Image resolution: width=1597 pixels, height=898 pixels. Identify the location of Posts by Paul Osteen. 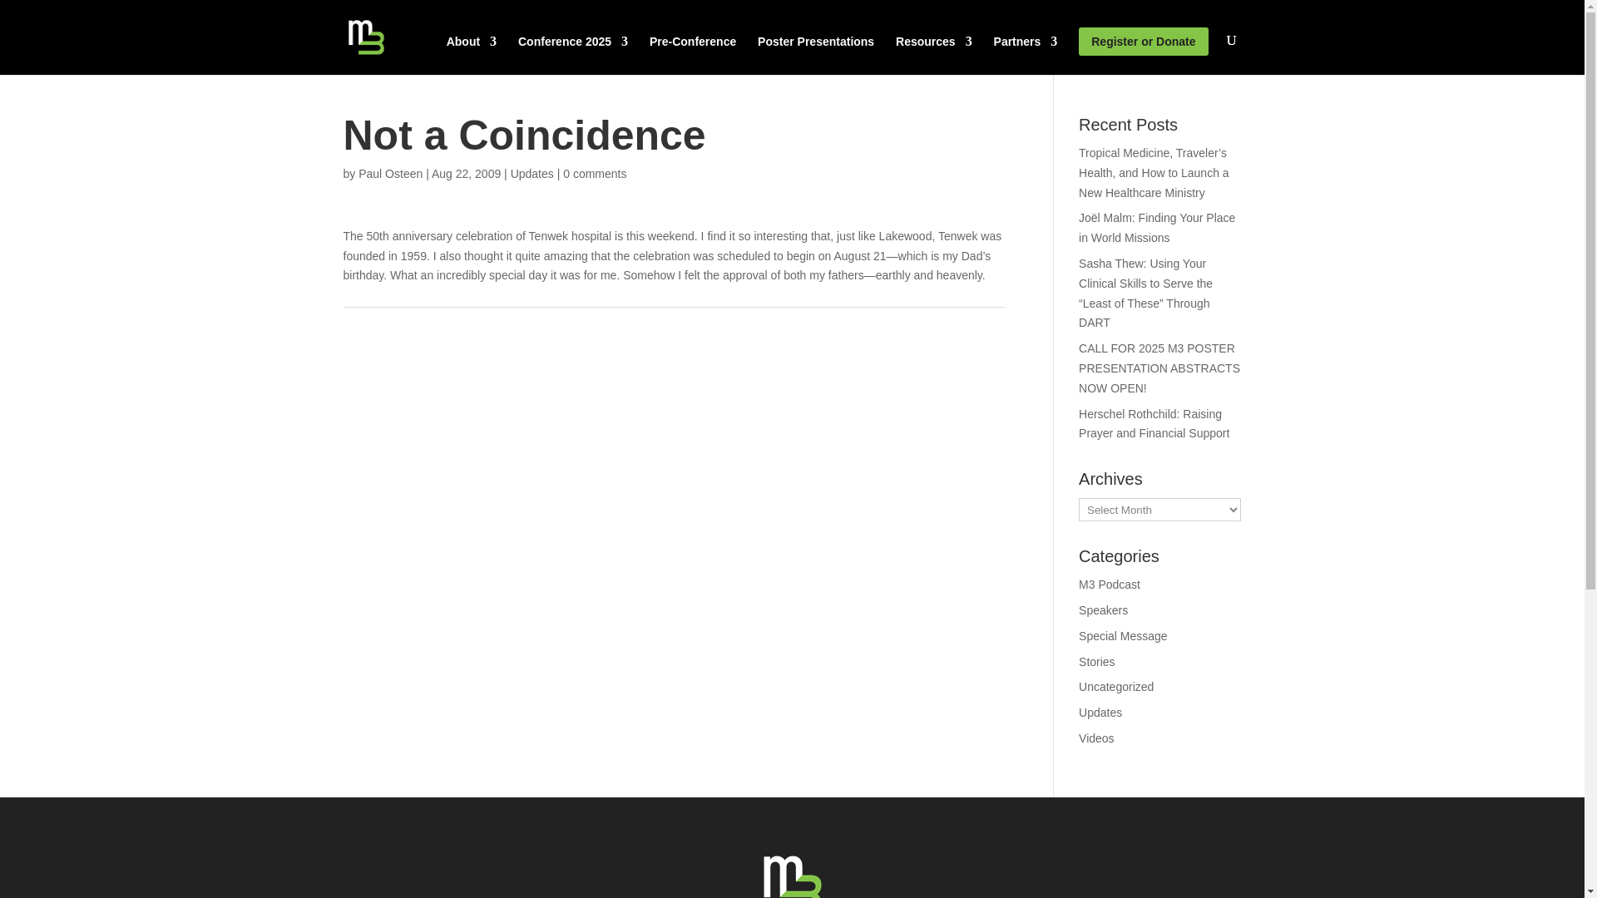
(390, 173).